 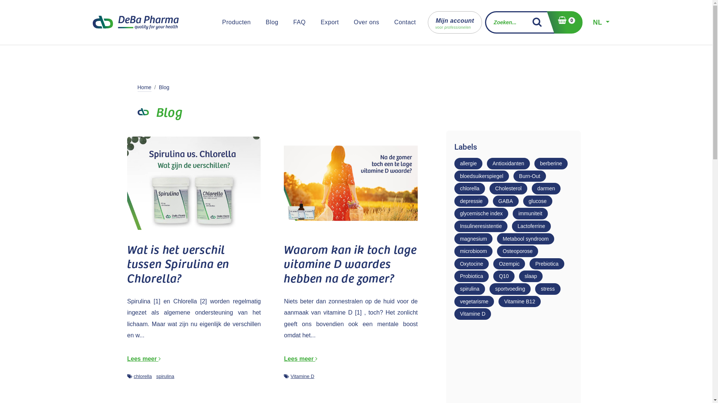 I want to click on Vitamine B12, so click(x=520, y=302).